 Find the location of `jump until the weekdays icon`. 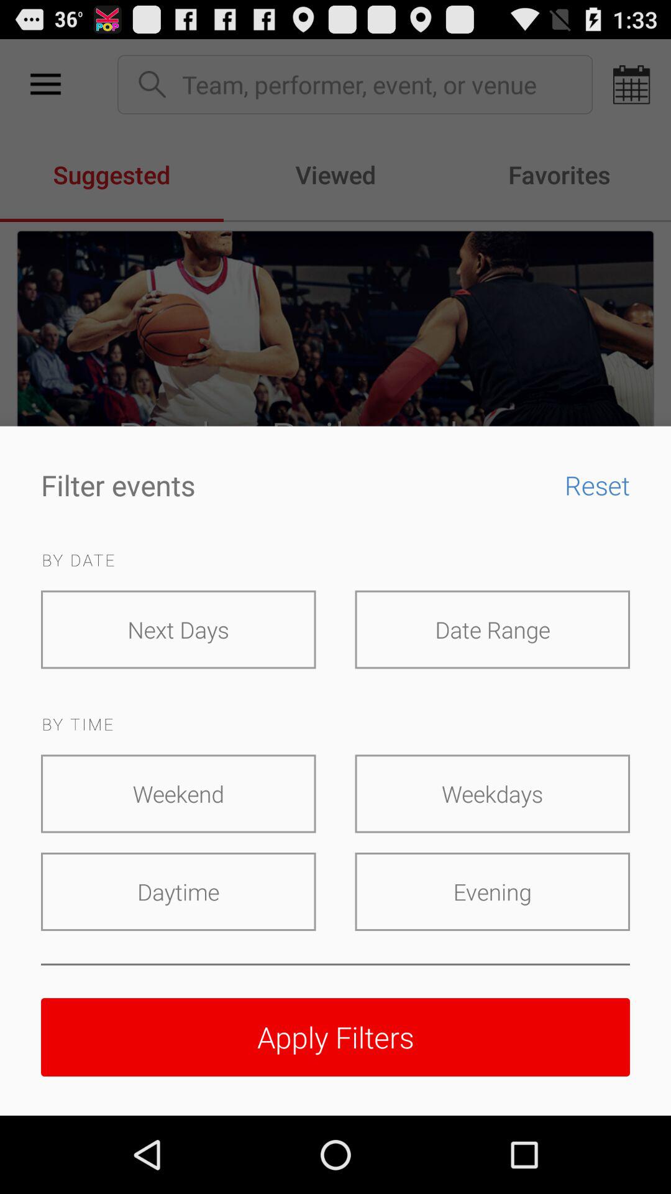

jump until the weekdays icon is located at coordinates (492, 794).